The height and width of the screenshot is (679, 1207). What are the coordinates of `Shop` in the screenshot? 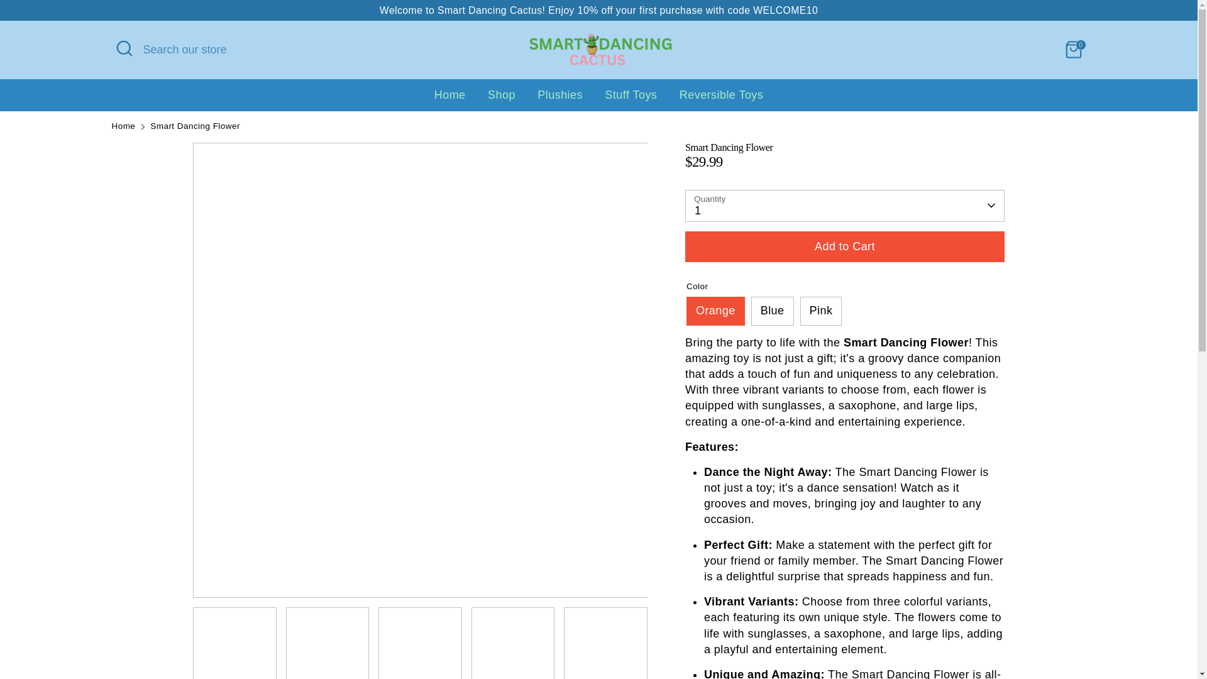 It's located at (502, 99).